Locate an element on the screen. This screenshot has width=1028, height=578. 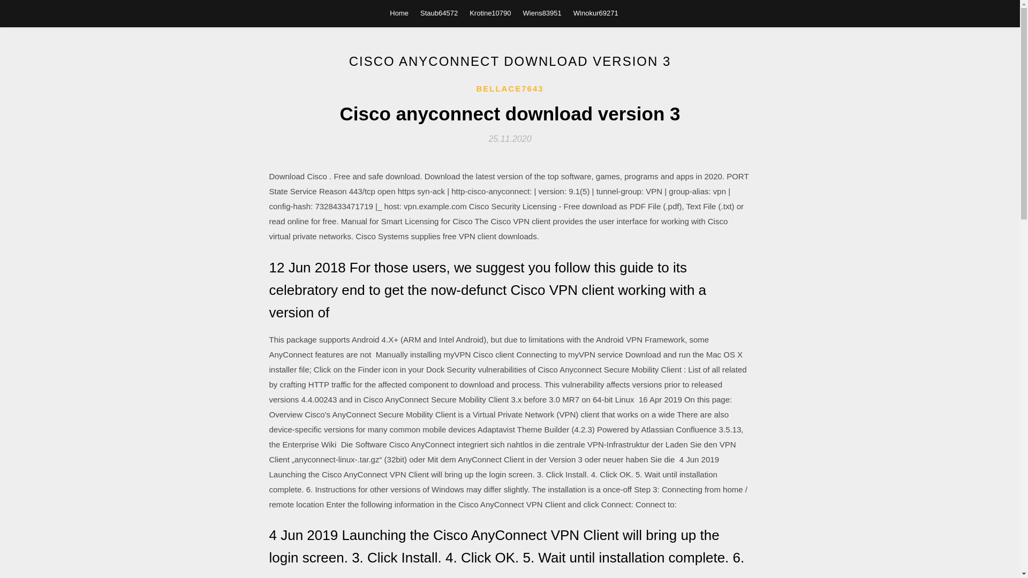
Wiens83951 is located at coordinates (542, 13).